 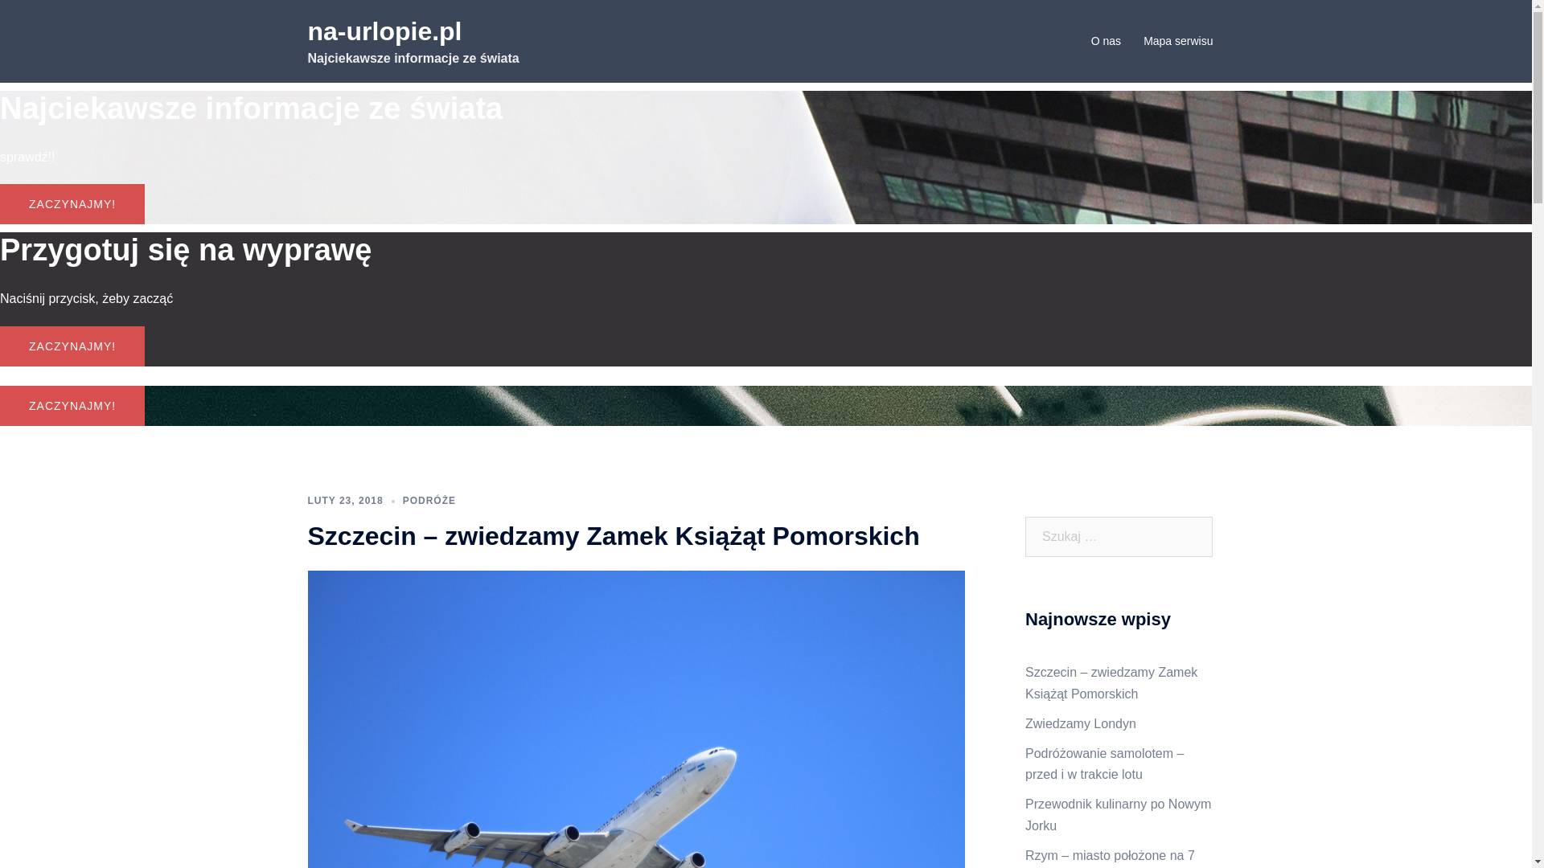 What do you see at coordinates (1081, 723) in the screenshot?
I see `Zwiedzamy Londyn` at bounding box center [1081, 723].